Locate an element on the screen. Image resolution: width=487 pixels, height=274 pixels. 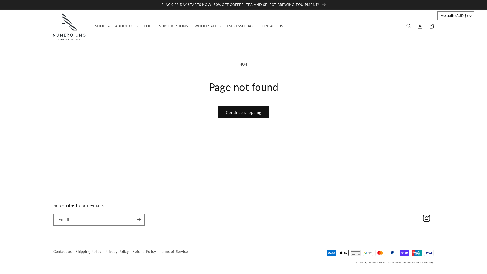
ESPRESSO BAR is located at coordinates (240, 26).